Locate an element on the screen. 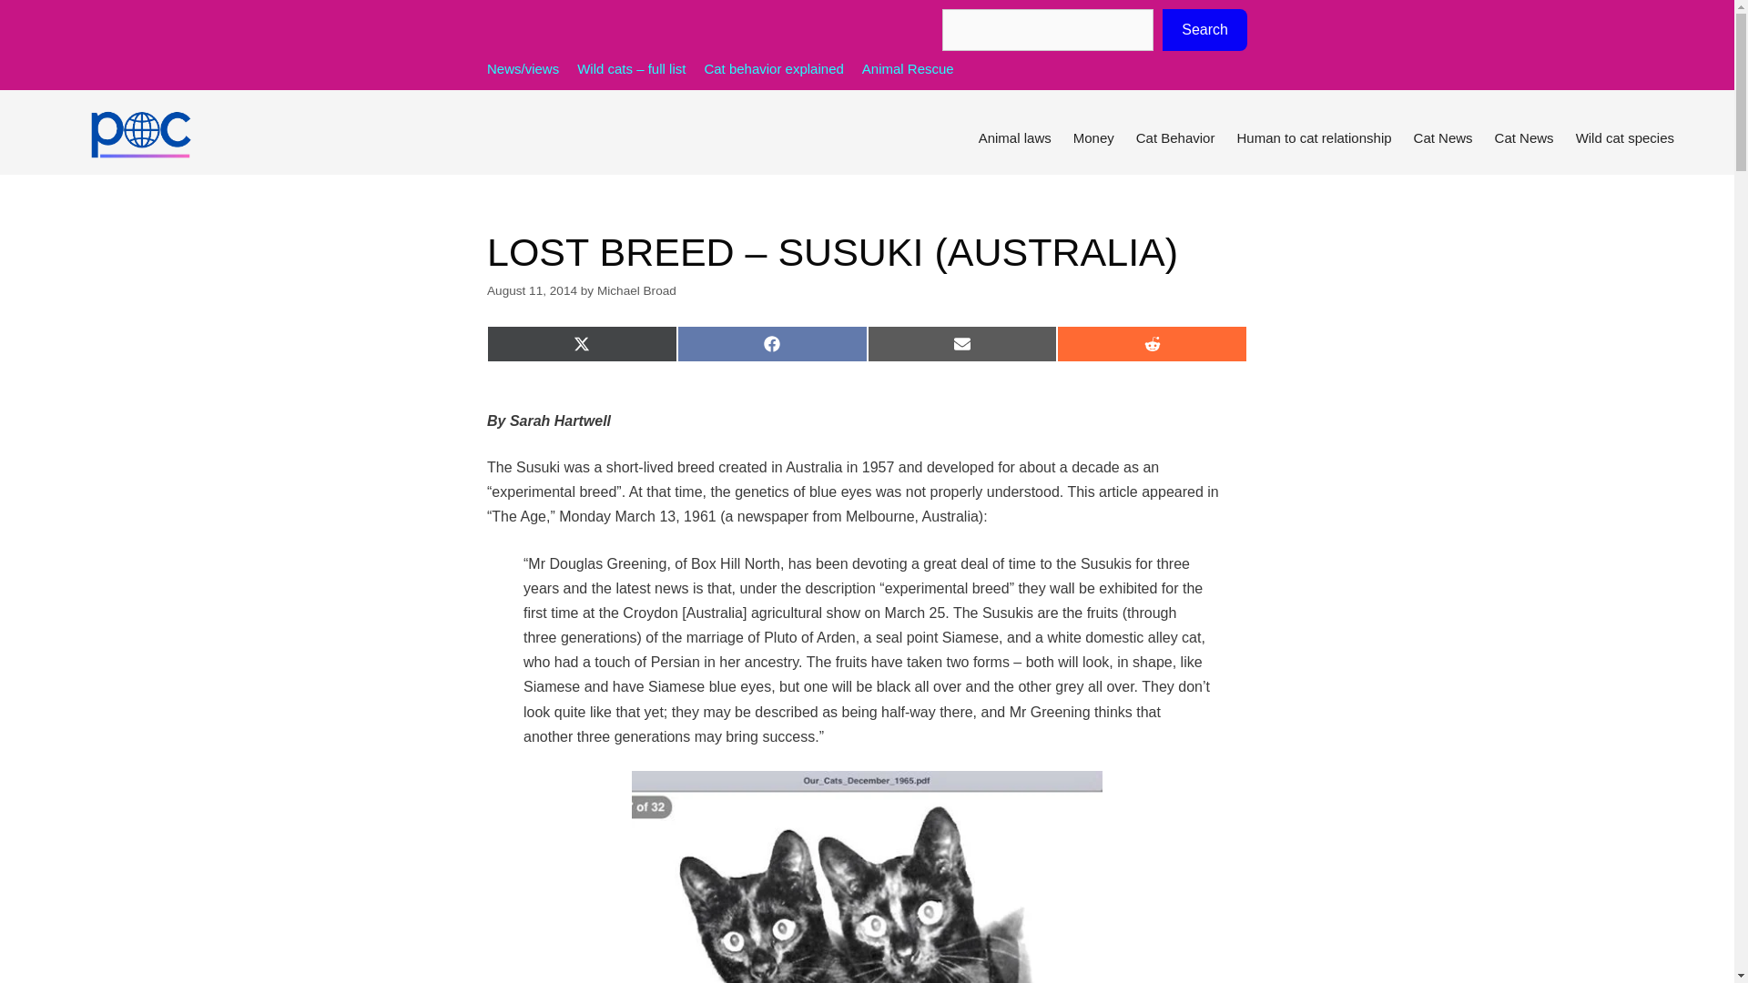  Human to cat relationship is located at coordinates (1313, 138).